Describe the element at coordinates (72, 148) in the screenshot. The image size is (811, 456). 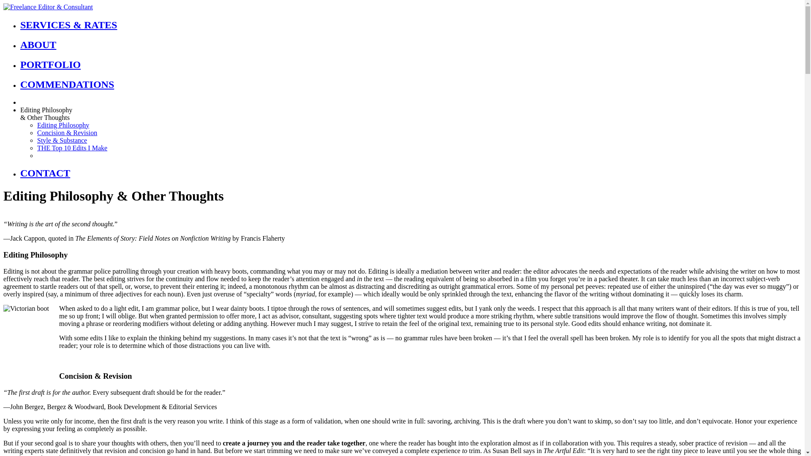
I see `THE Top 10 Edits I Make` at that location.